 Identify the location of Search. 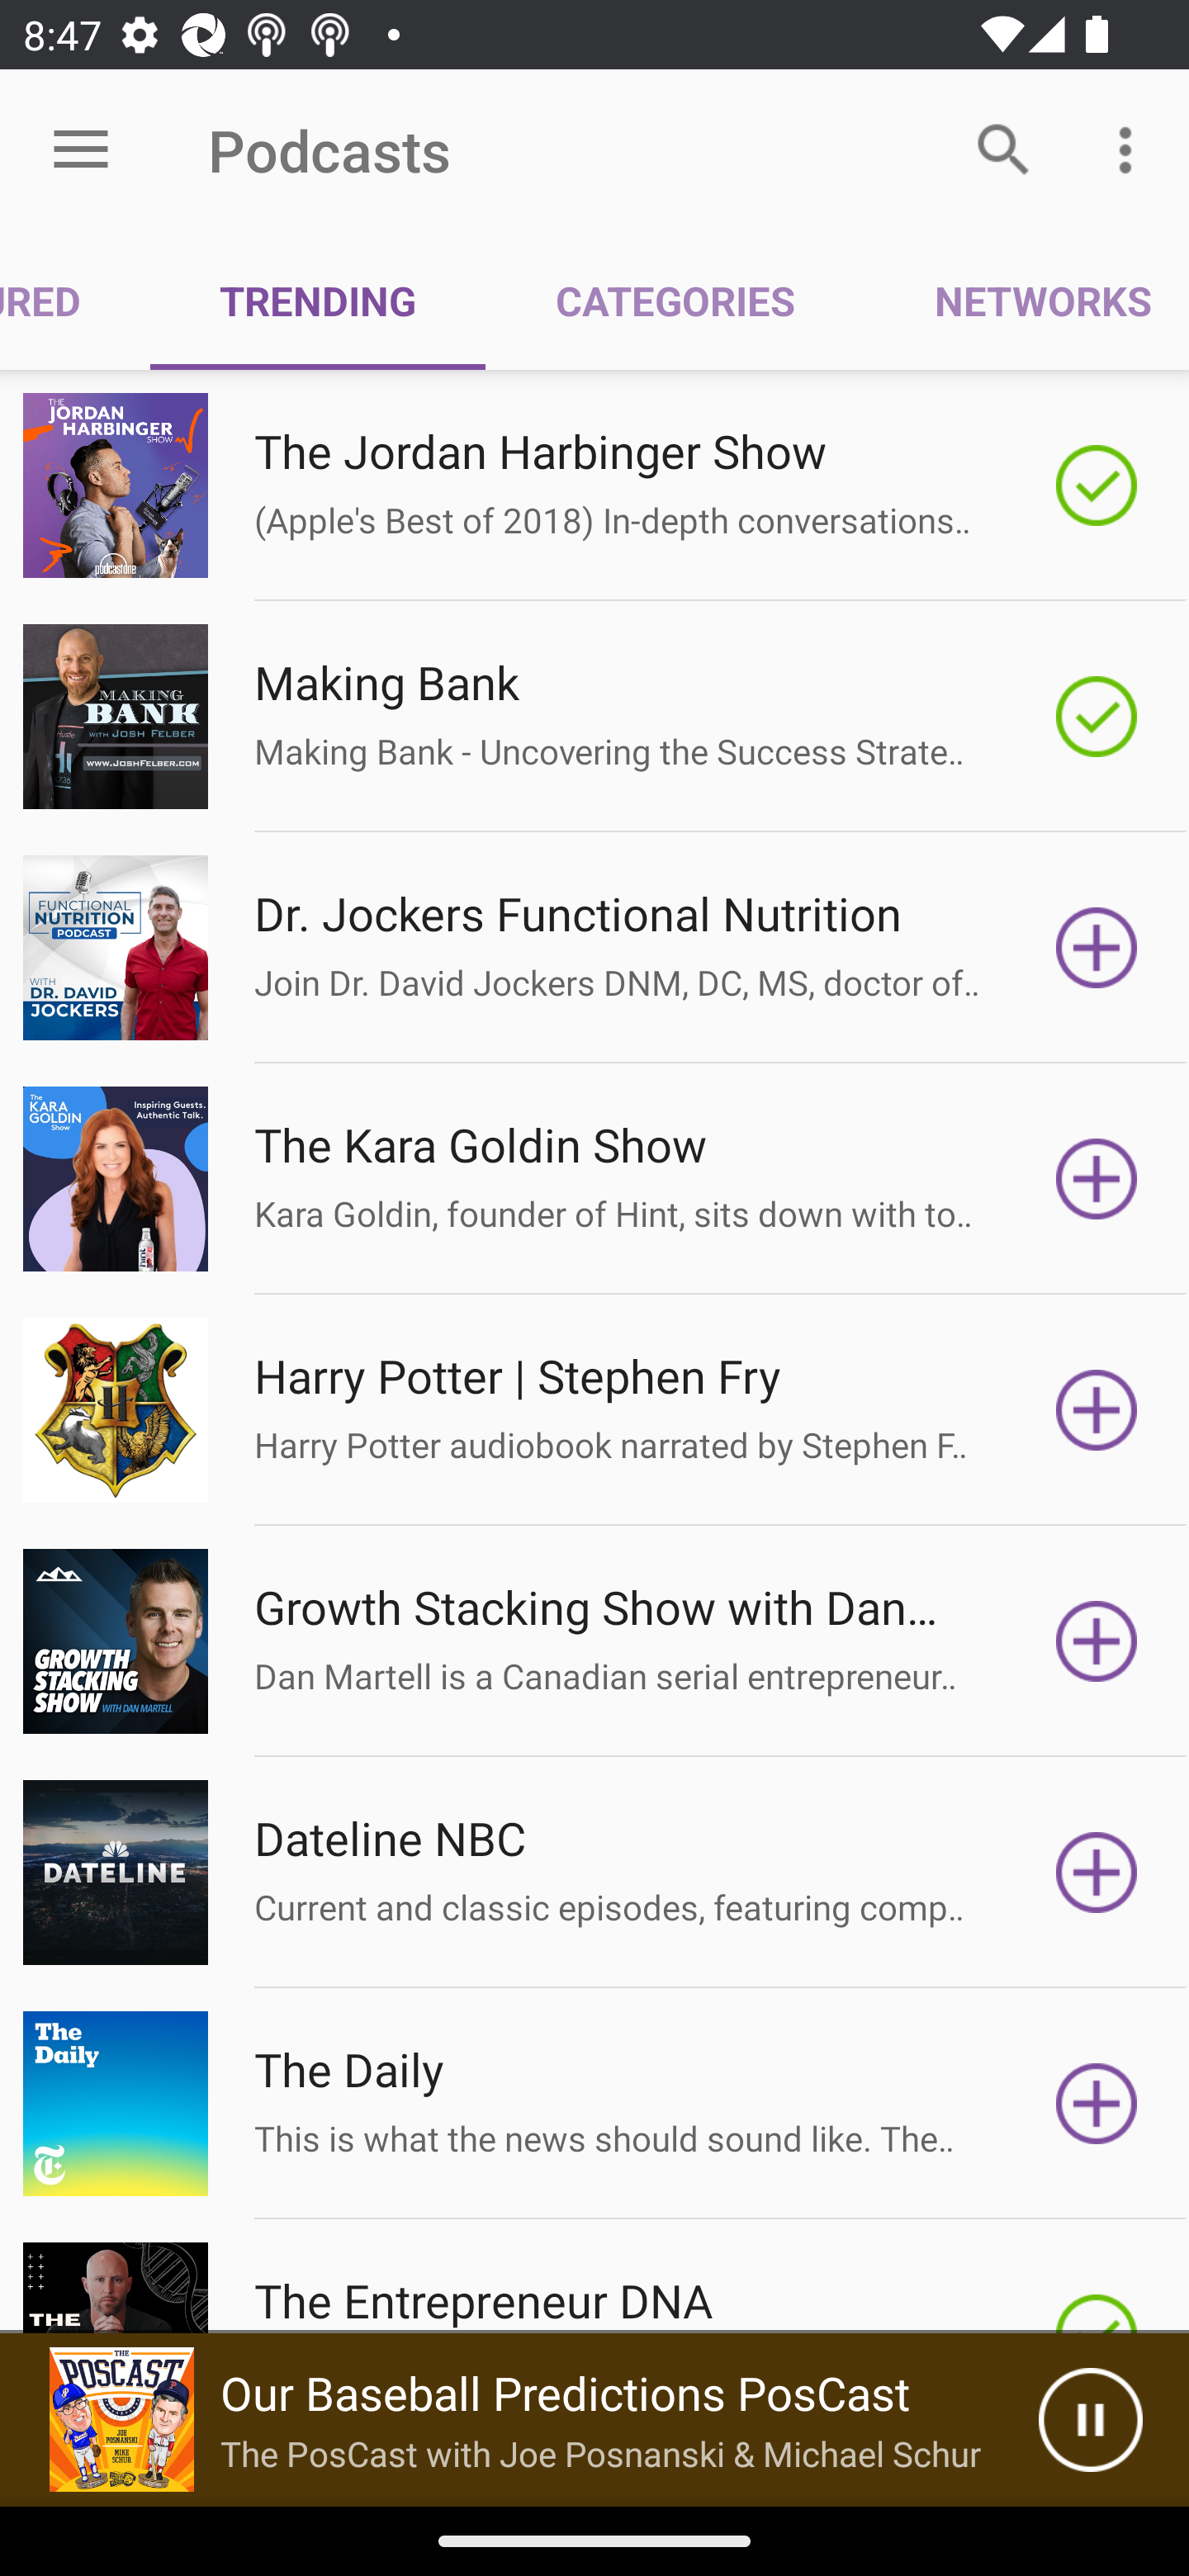
(1004, 149).